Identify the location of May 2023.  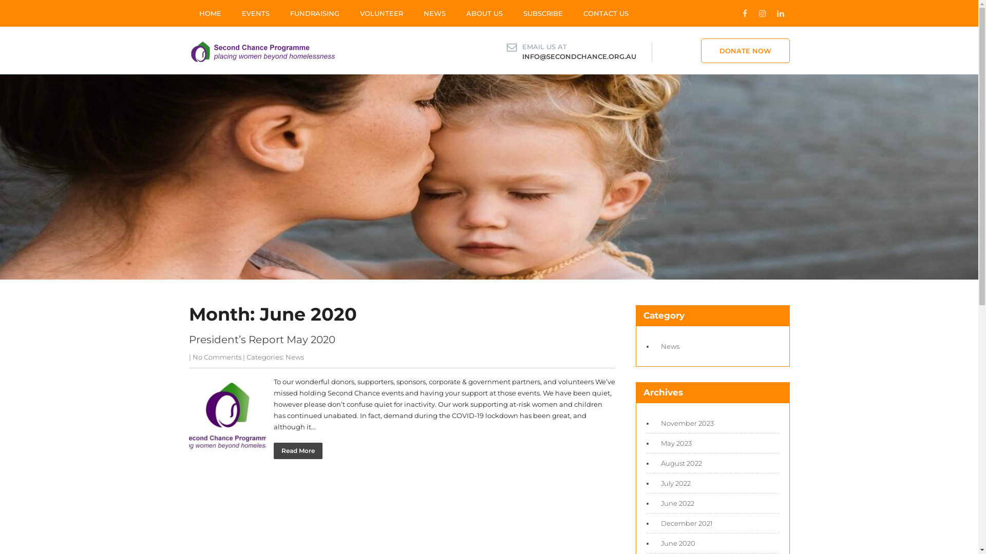
(673, 443).